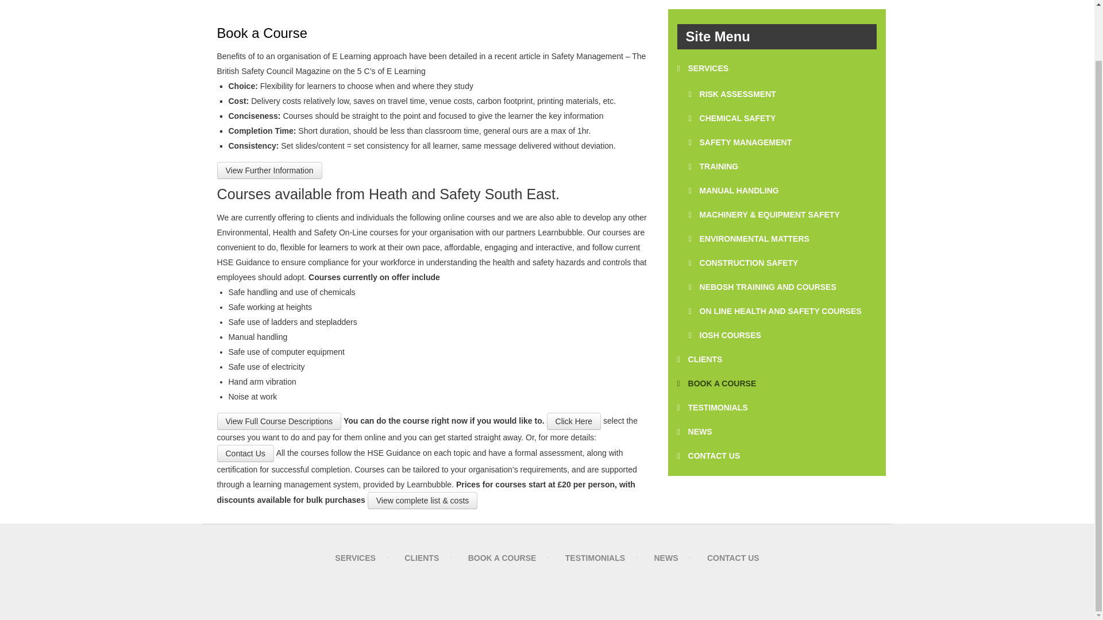  What do you see at coordinates (574, 421) in the screenshot?
I see `Click Here` at bounding box center [574, 421].